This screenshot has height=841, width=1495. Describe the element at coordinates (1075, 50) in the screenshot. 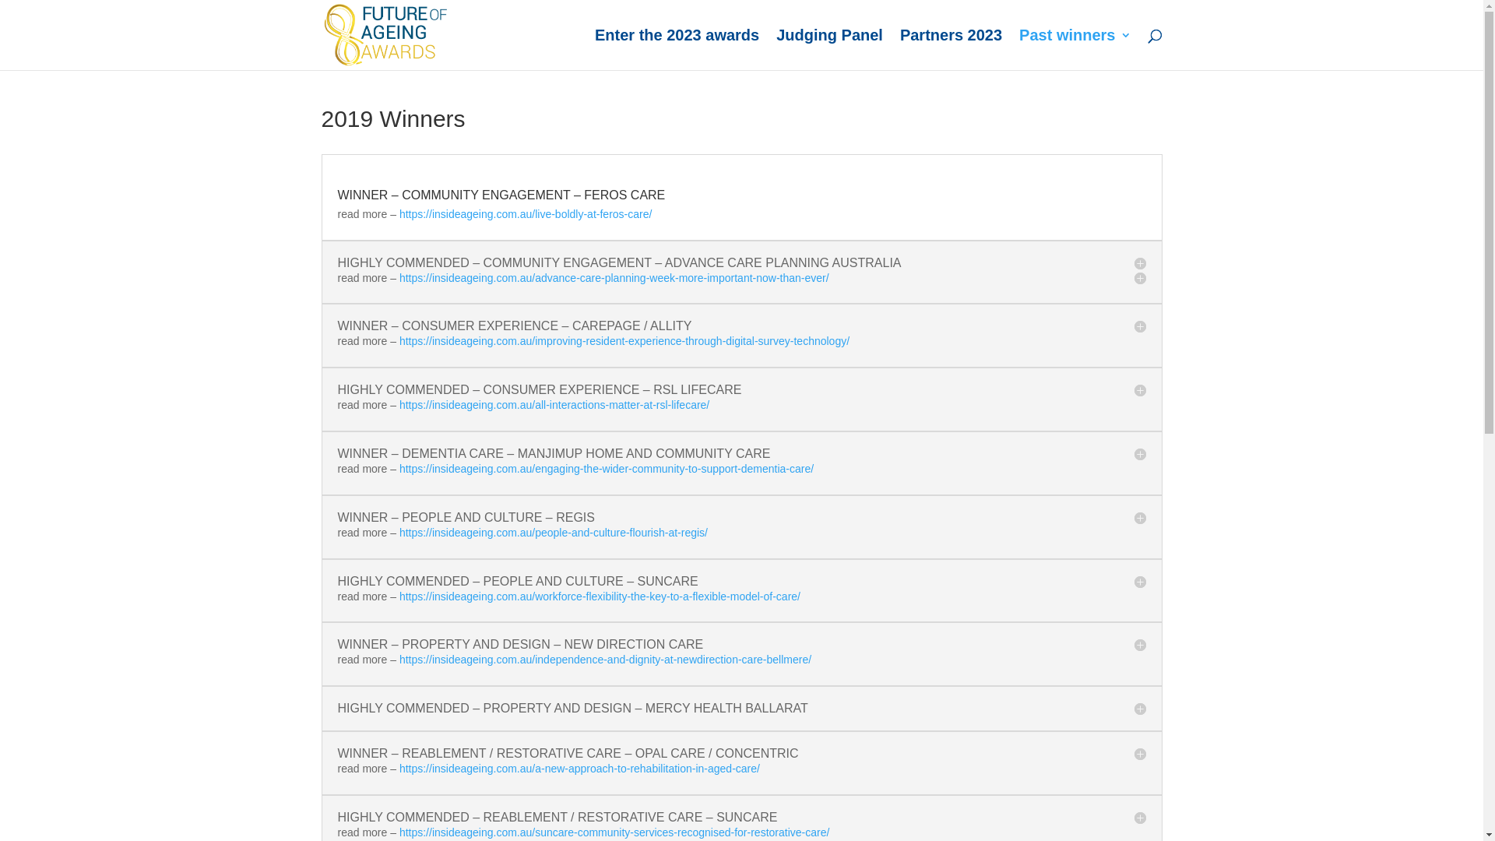

I see `Past winners` at that location.